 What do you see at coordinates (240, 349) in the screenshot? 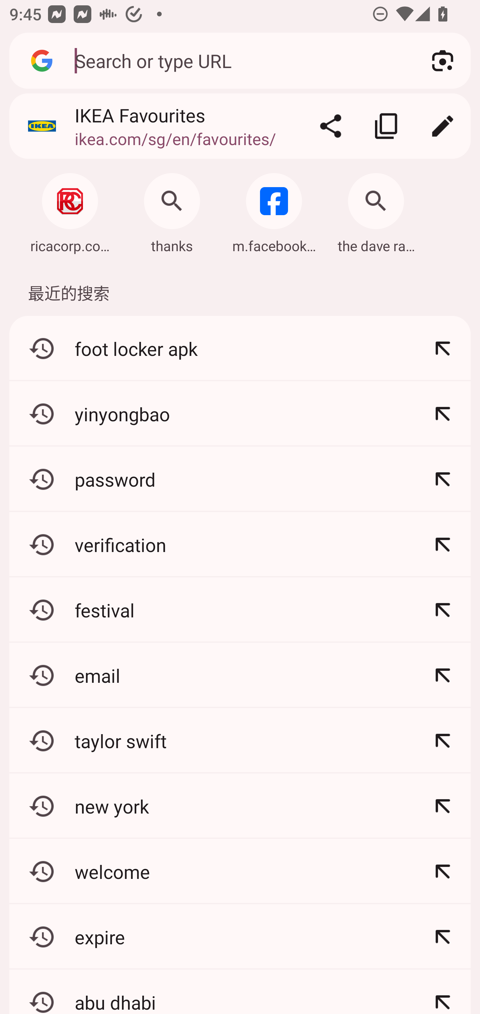
I see `foot locker apk Refine: foot locker apk` at bounding box center [240, 349].